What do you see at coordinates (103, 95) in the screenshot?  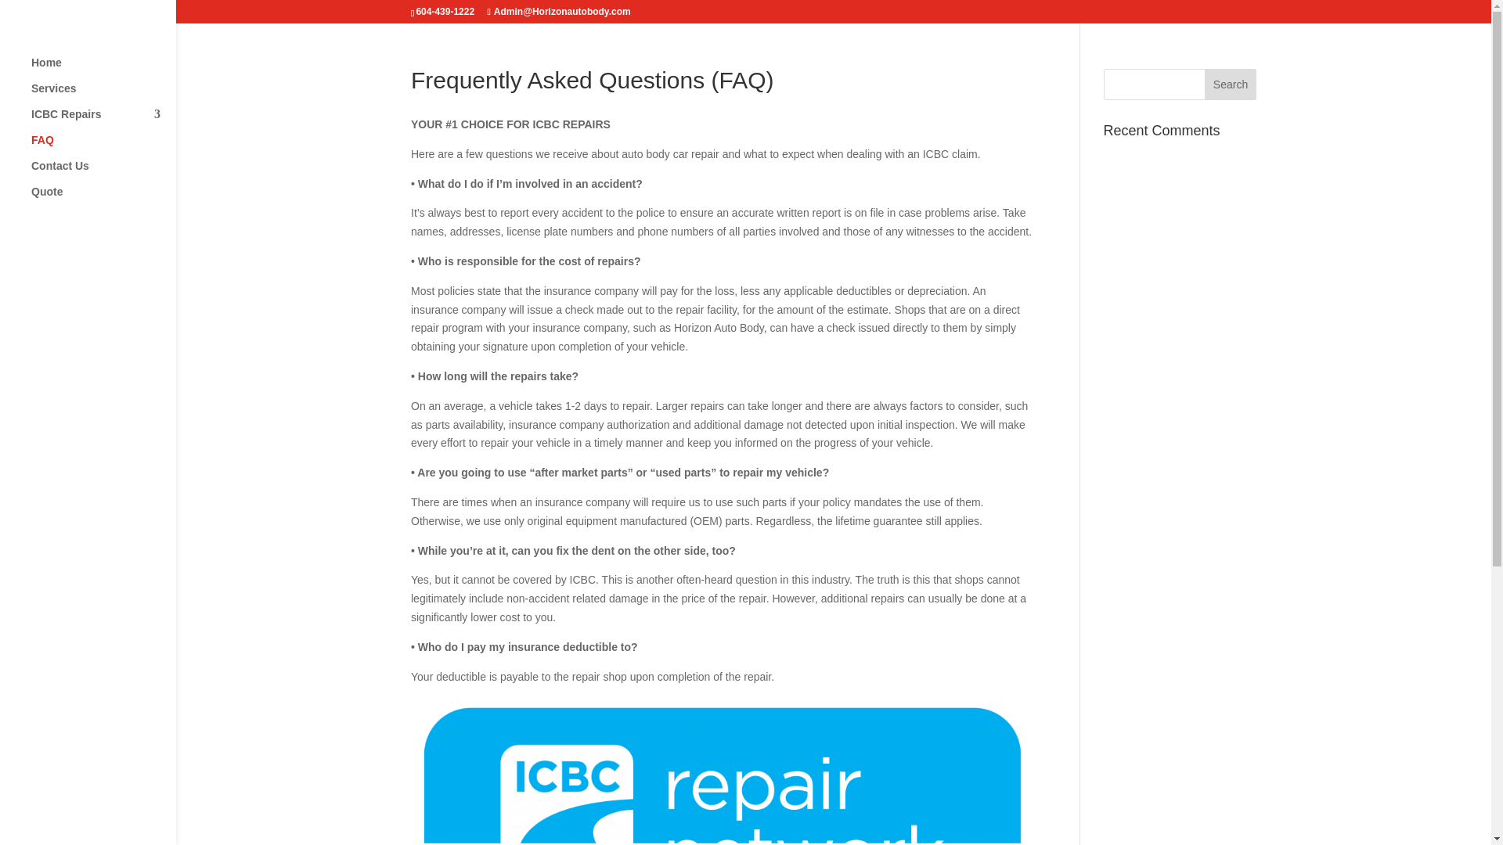 I see `Services` at bounding box center [103, 95].